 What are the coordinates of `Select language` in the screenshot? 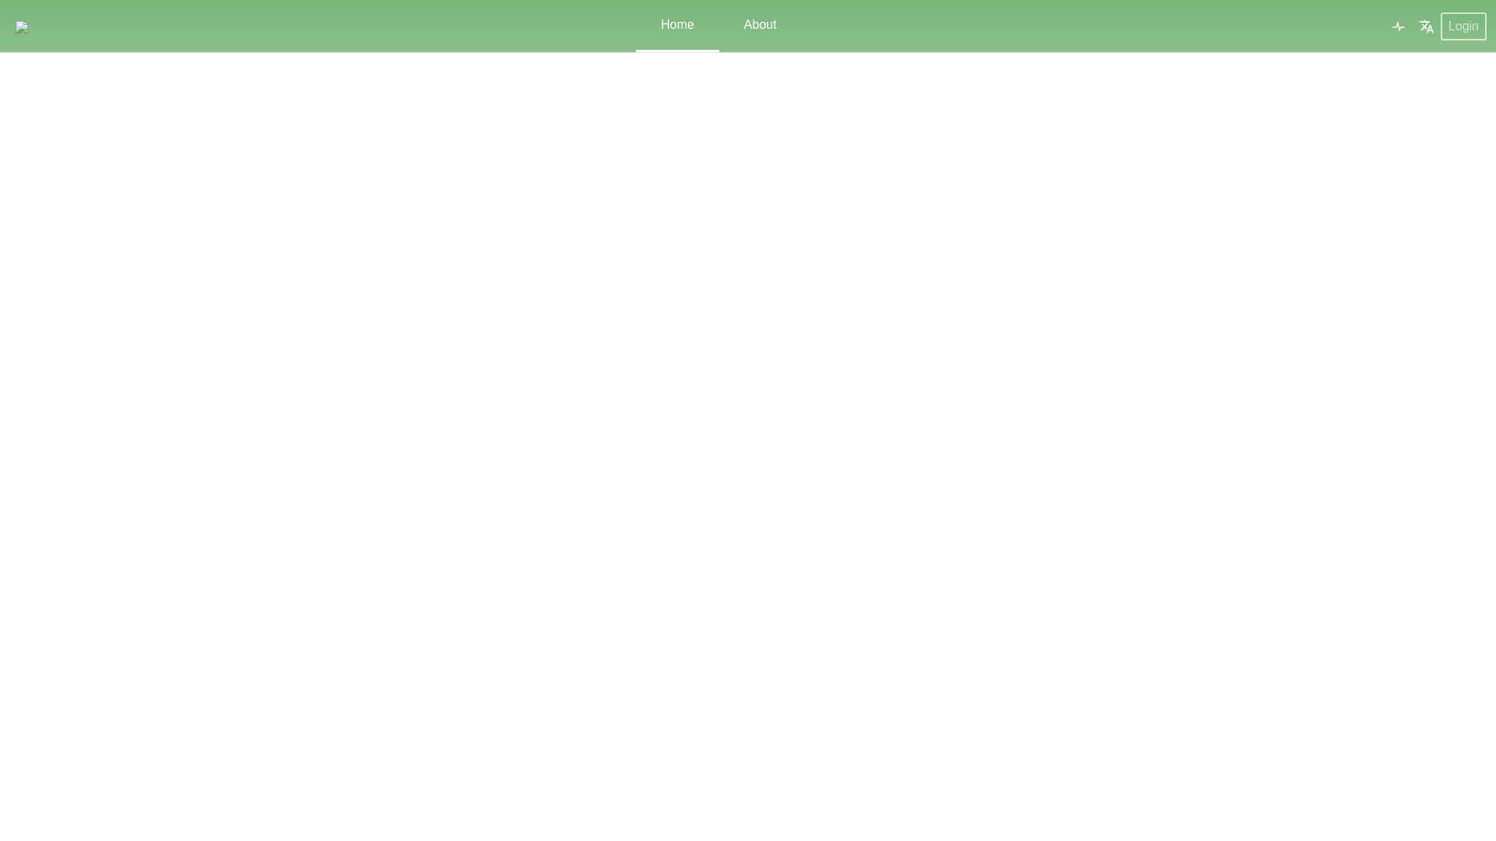 It's located at (1426, 26).